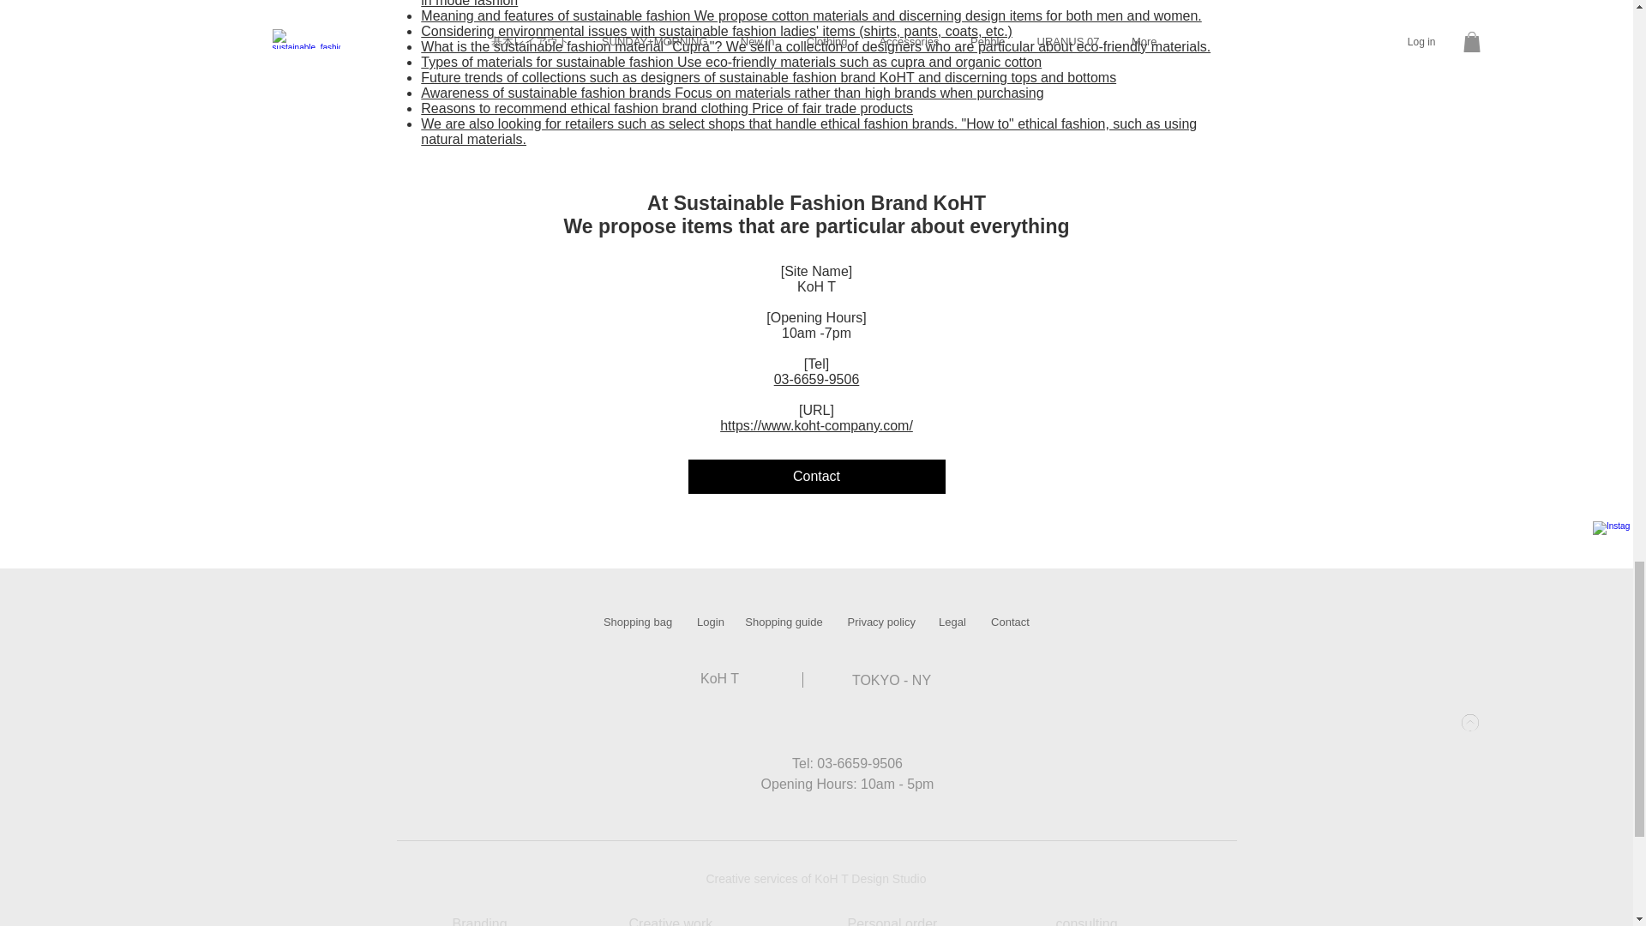 The width and height of the screenshot is (1646, 926). I want to click on Contact, so click(816, 476).